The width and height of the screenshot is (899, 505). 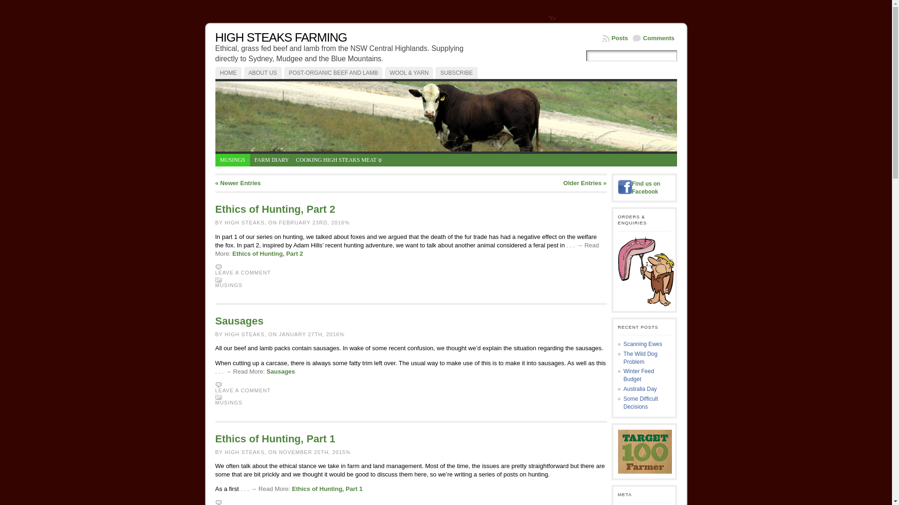 What do you see at coordinates (639, 375) in the screenshot?
I see `Winter Feed Budget` at bounding box center [639, 375].